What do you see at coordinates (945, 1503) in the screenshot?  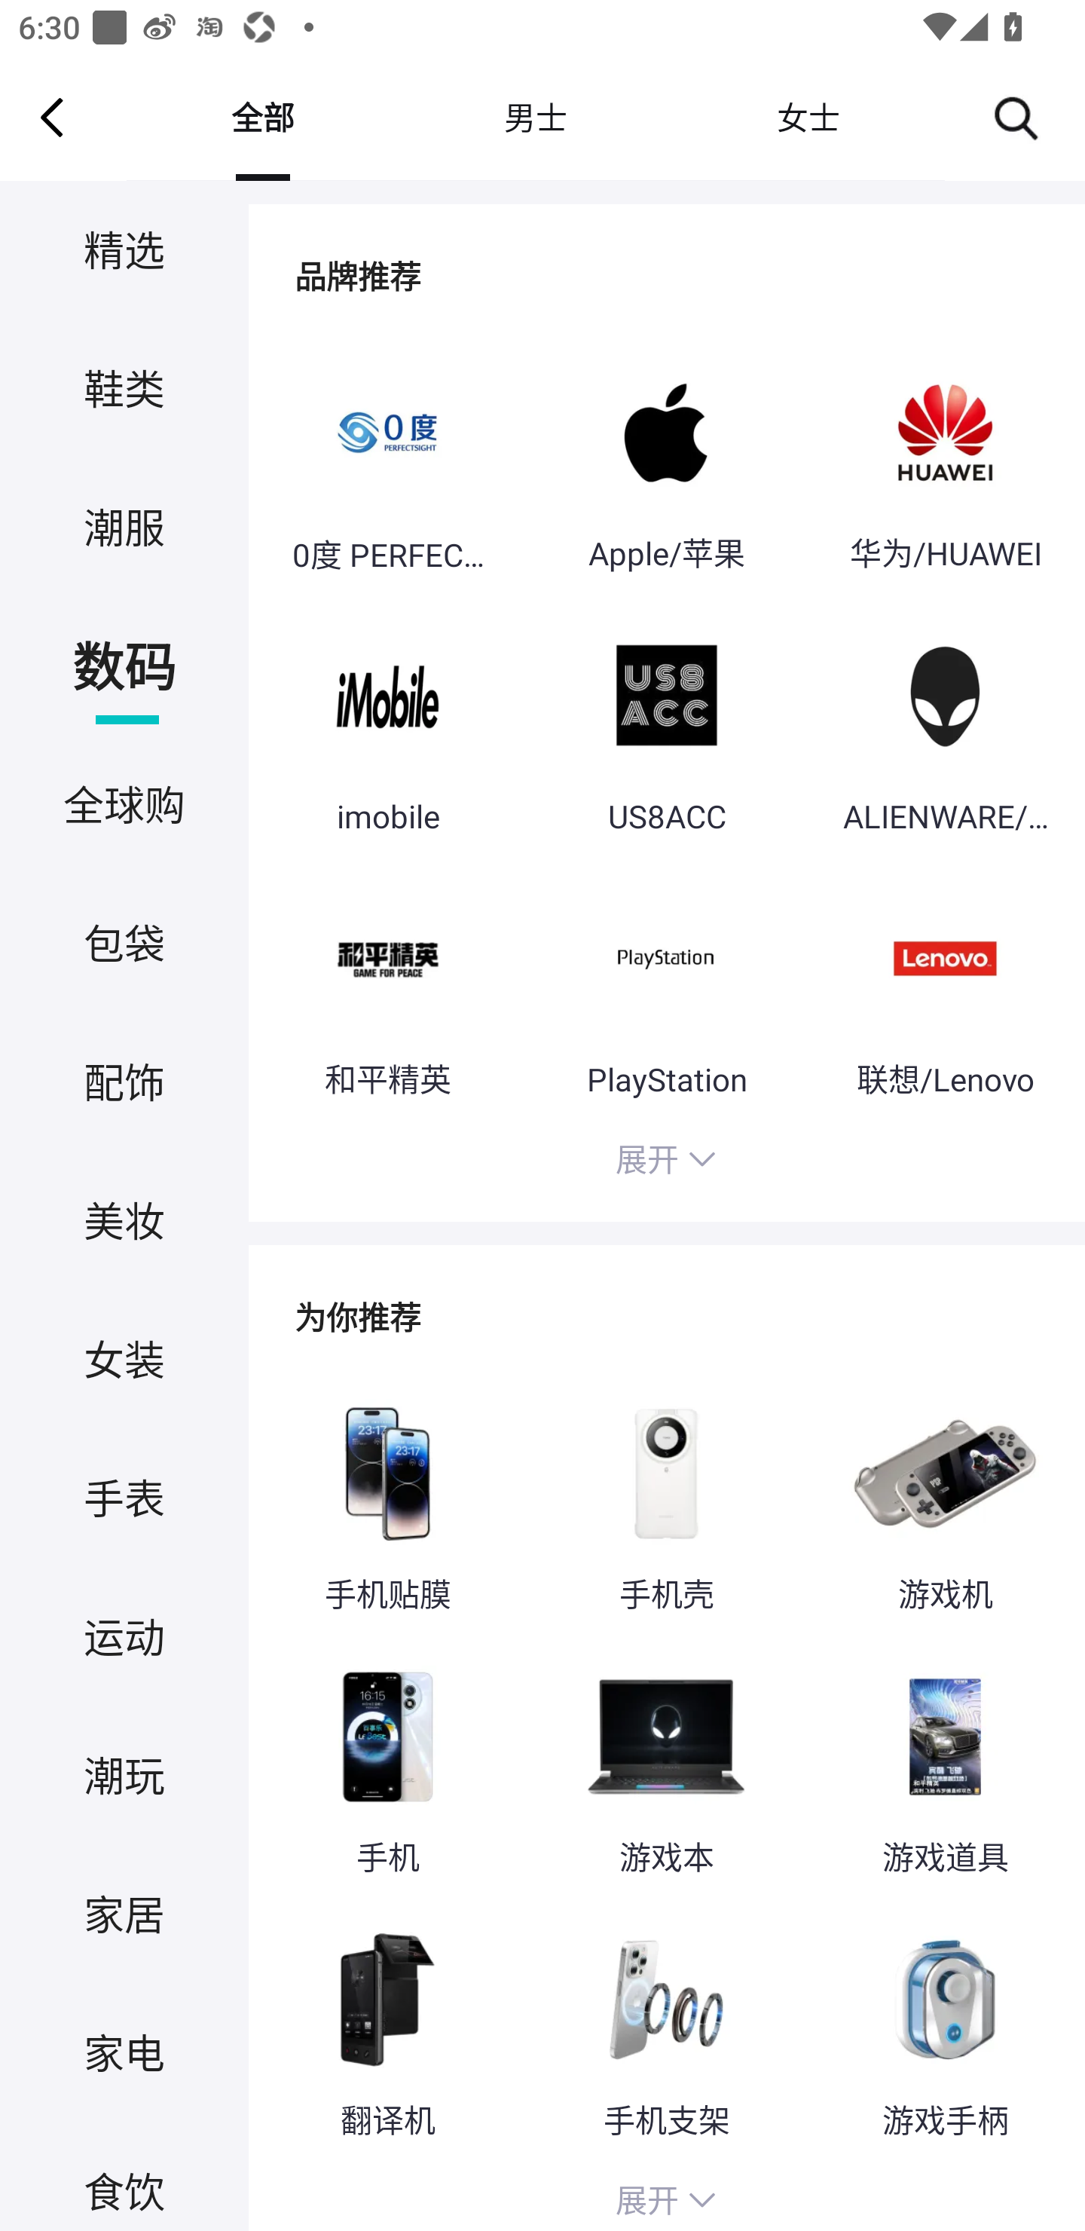 I see `游戏机` at bounding box center [945, 1503].